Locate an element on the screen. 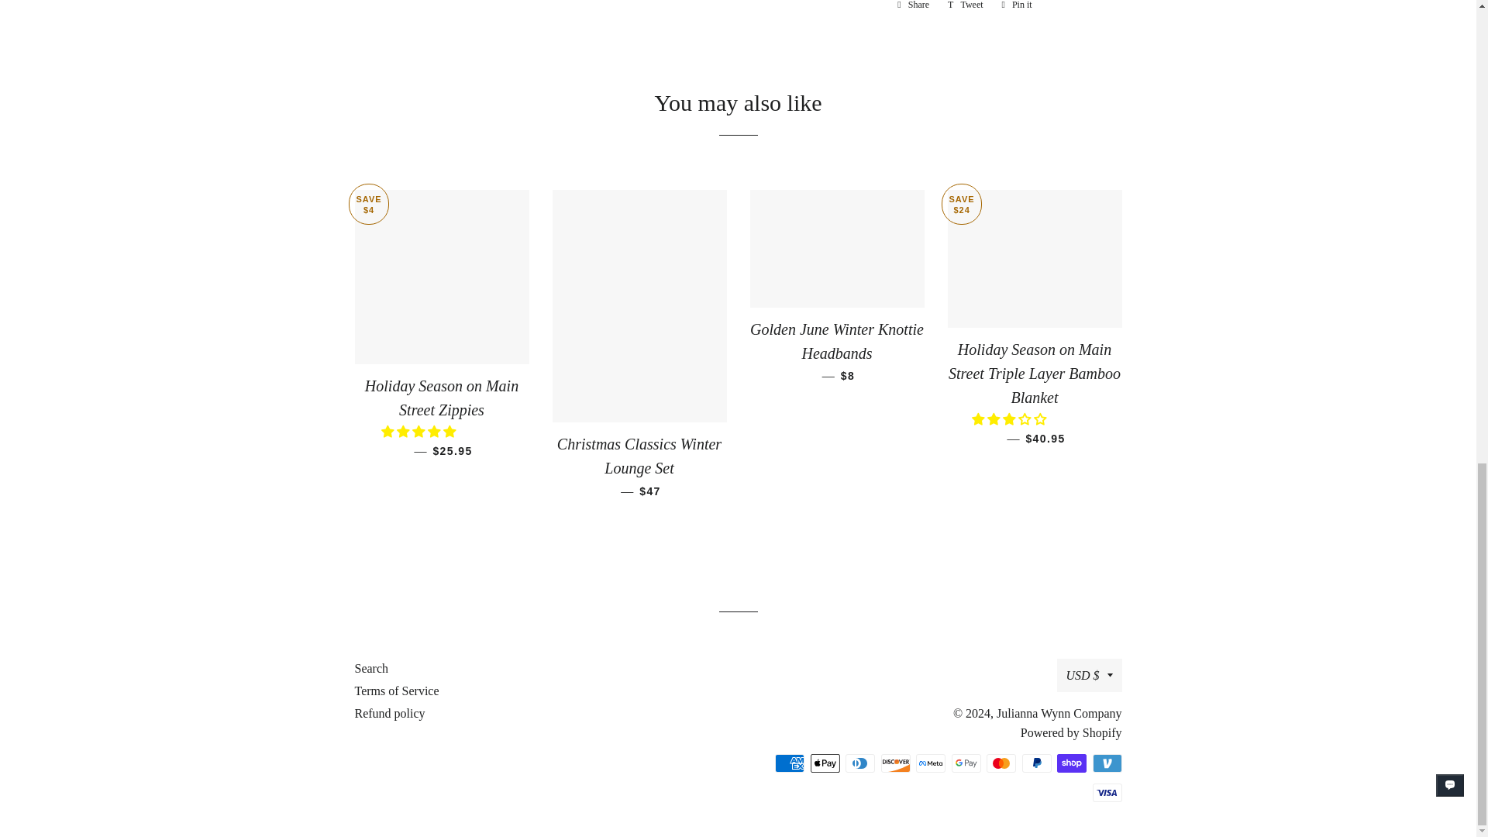  Share on Facebook is located at coordinates (913, 6).